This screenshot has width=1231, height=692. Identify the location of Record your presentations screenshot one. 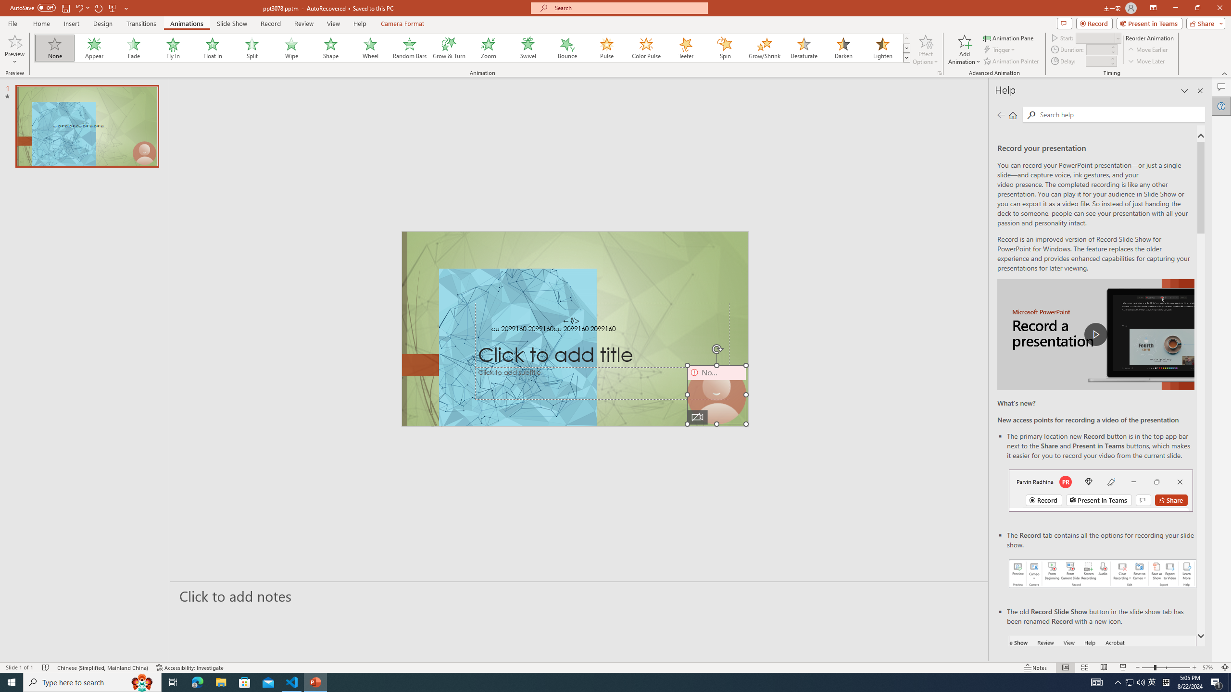
(1103, 574).